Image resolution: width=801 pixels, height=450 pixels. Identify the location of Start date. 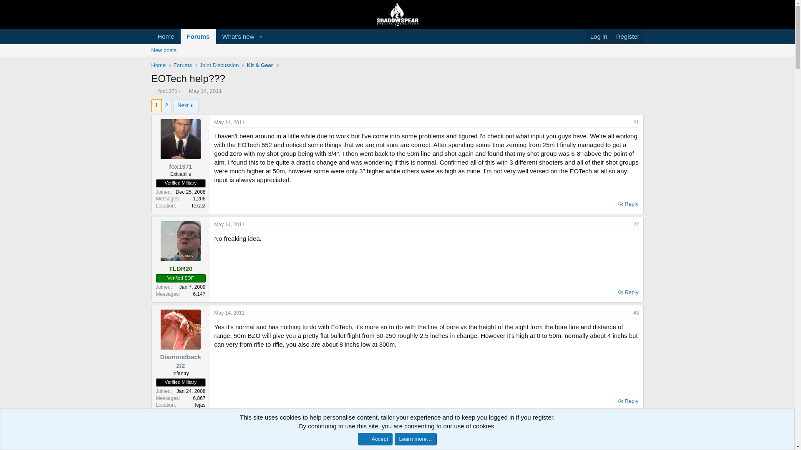
(209, 36).